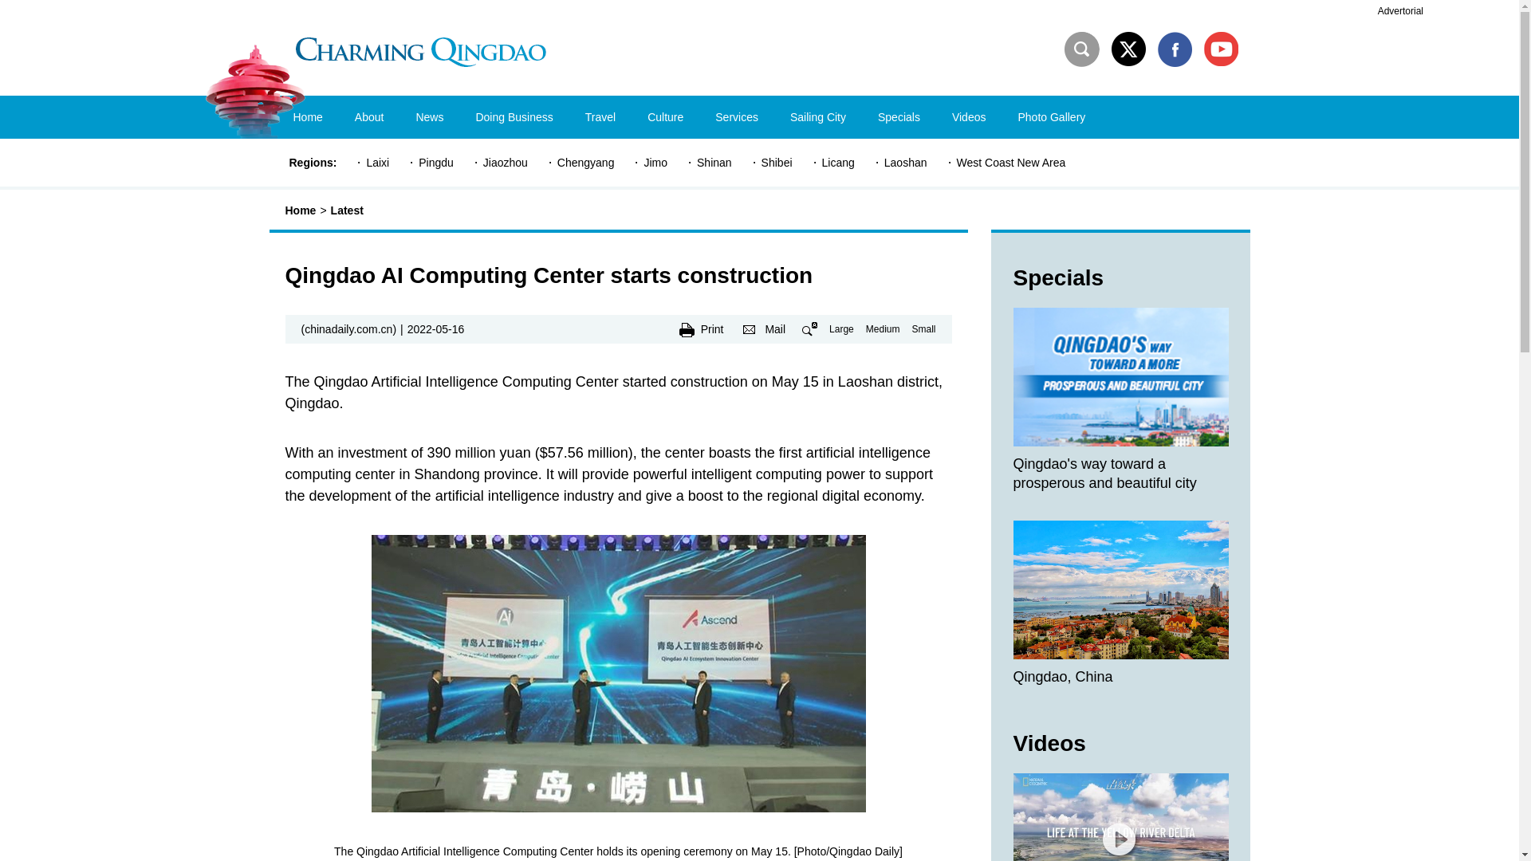 This screenshot has height=861, width=1531. I want to click on 3, so click(1221, 49).